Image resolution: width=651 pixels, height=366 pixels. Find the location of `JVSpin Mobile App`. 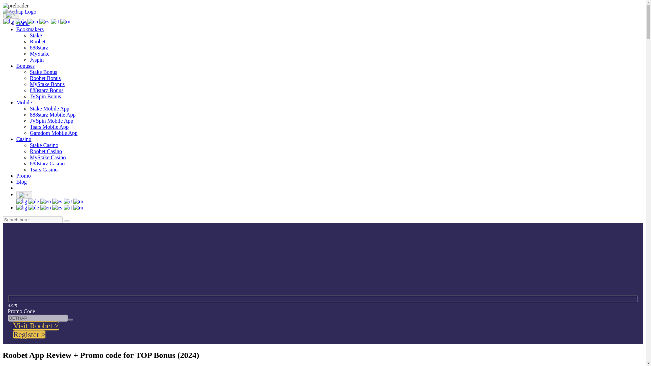

JVSpin Mobile App is located at coordinates (52, 121).